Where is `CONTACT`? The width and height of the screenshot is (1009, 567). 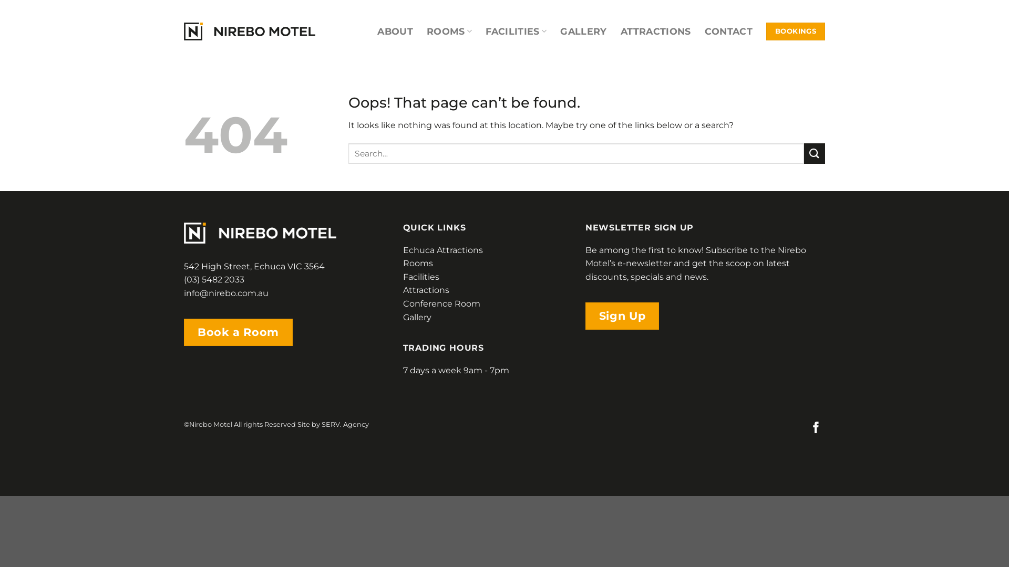
CONTACT is located at coordinates (728, 31).